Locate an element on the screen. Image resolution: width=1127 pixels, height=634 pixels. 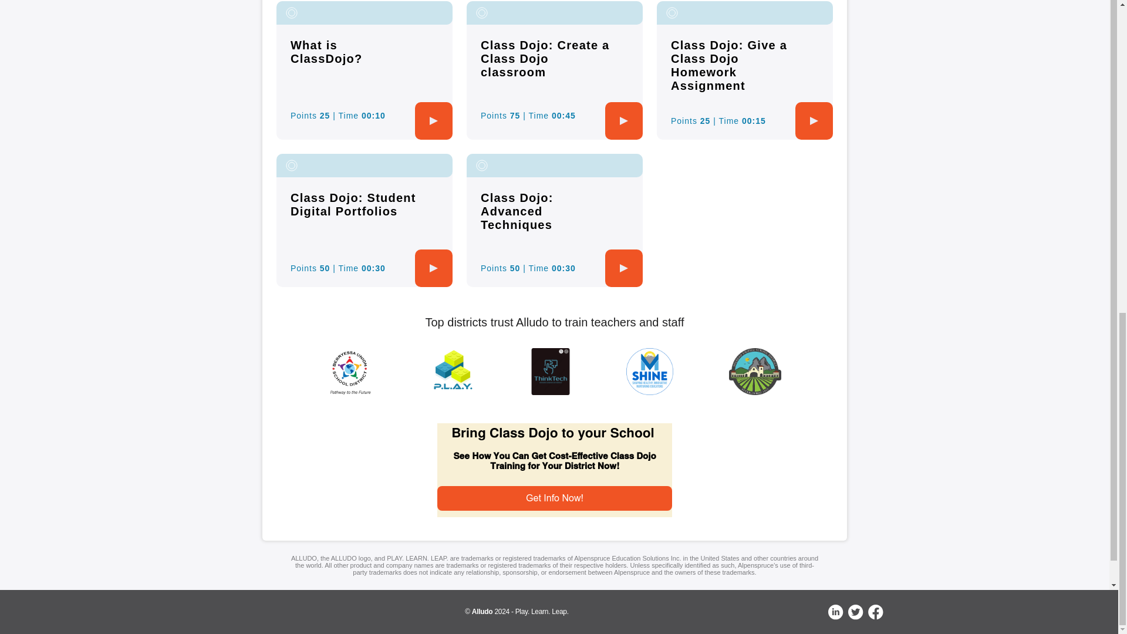
Alludo is located at coordinates (482, 611).